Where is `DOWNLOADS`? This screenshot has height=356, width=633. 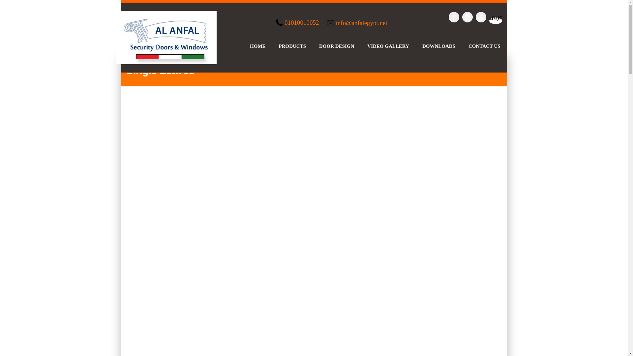 DOWNLOADS is located at coordinates (438, 46).